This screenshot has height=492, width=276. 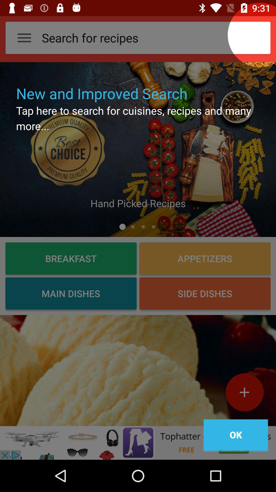 What do you see at coordinates (138, 371) in the screenshot?
I see `see more dishes` at bounding box center [138, 371].